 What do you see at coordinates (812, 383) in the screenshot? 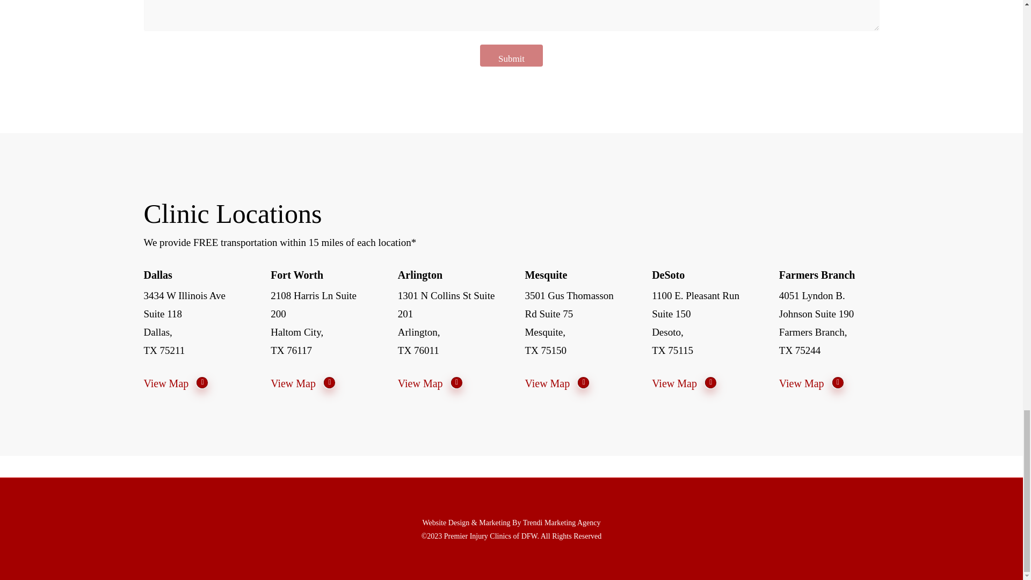
I see `View Map` at bounding box center [812, 383].